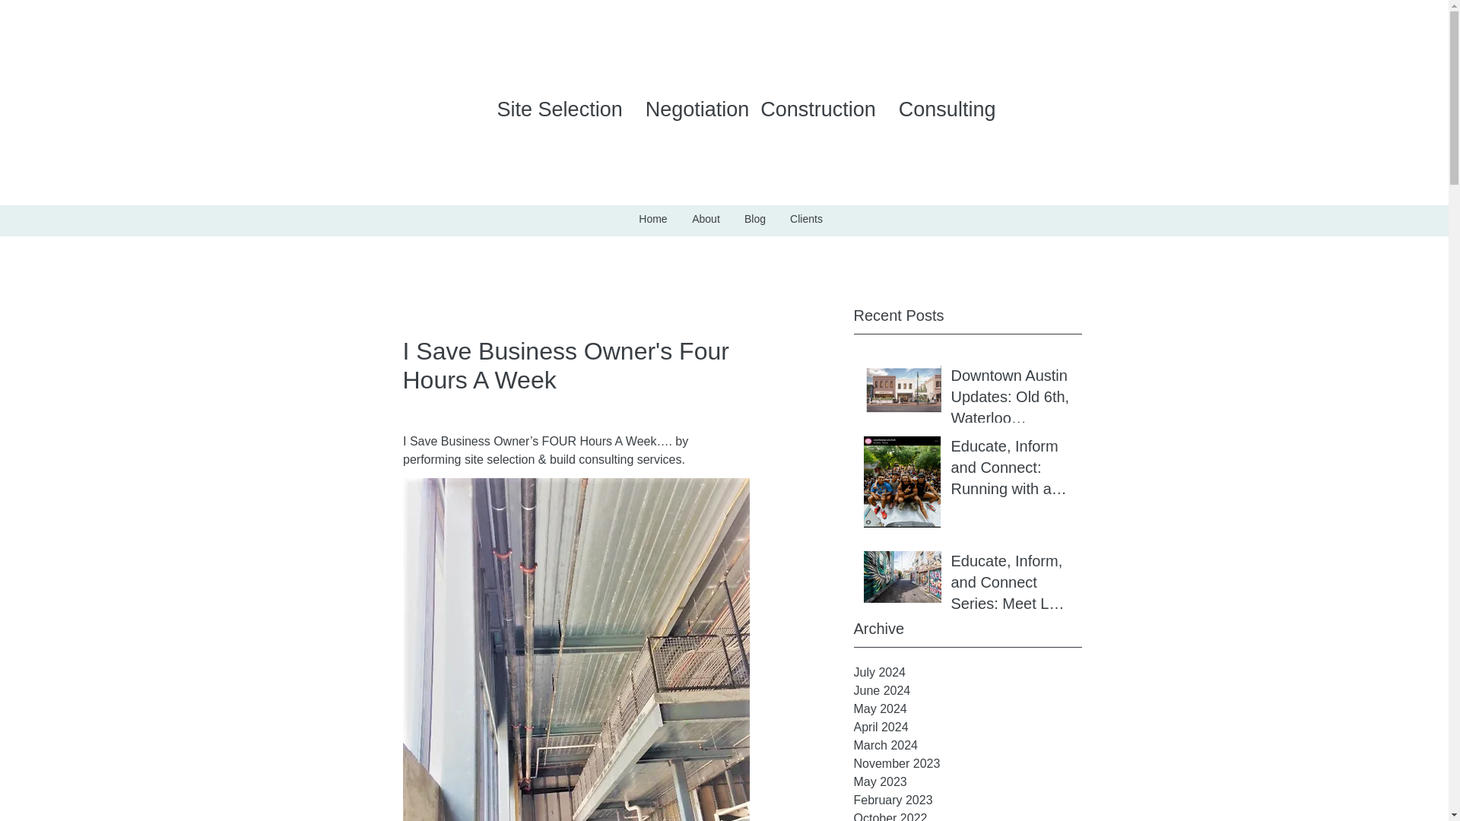  I want to click on About, so click(706, 219).